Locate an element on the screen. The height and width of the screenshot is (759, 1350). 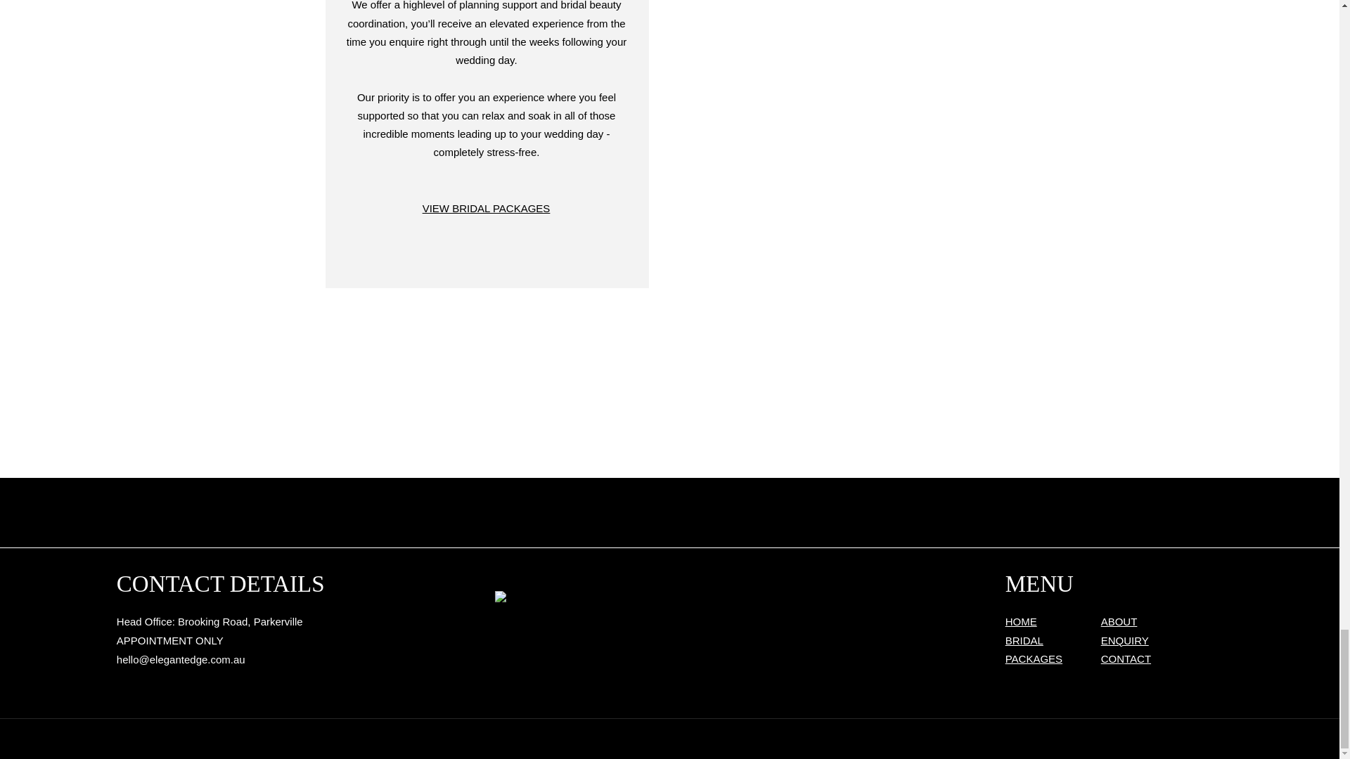
PACKAGES is located at coordinates (1034, 659).